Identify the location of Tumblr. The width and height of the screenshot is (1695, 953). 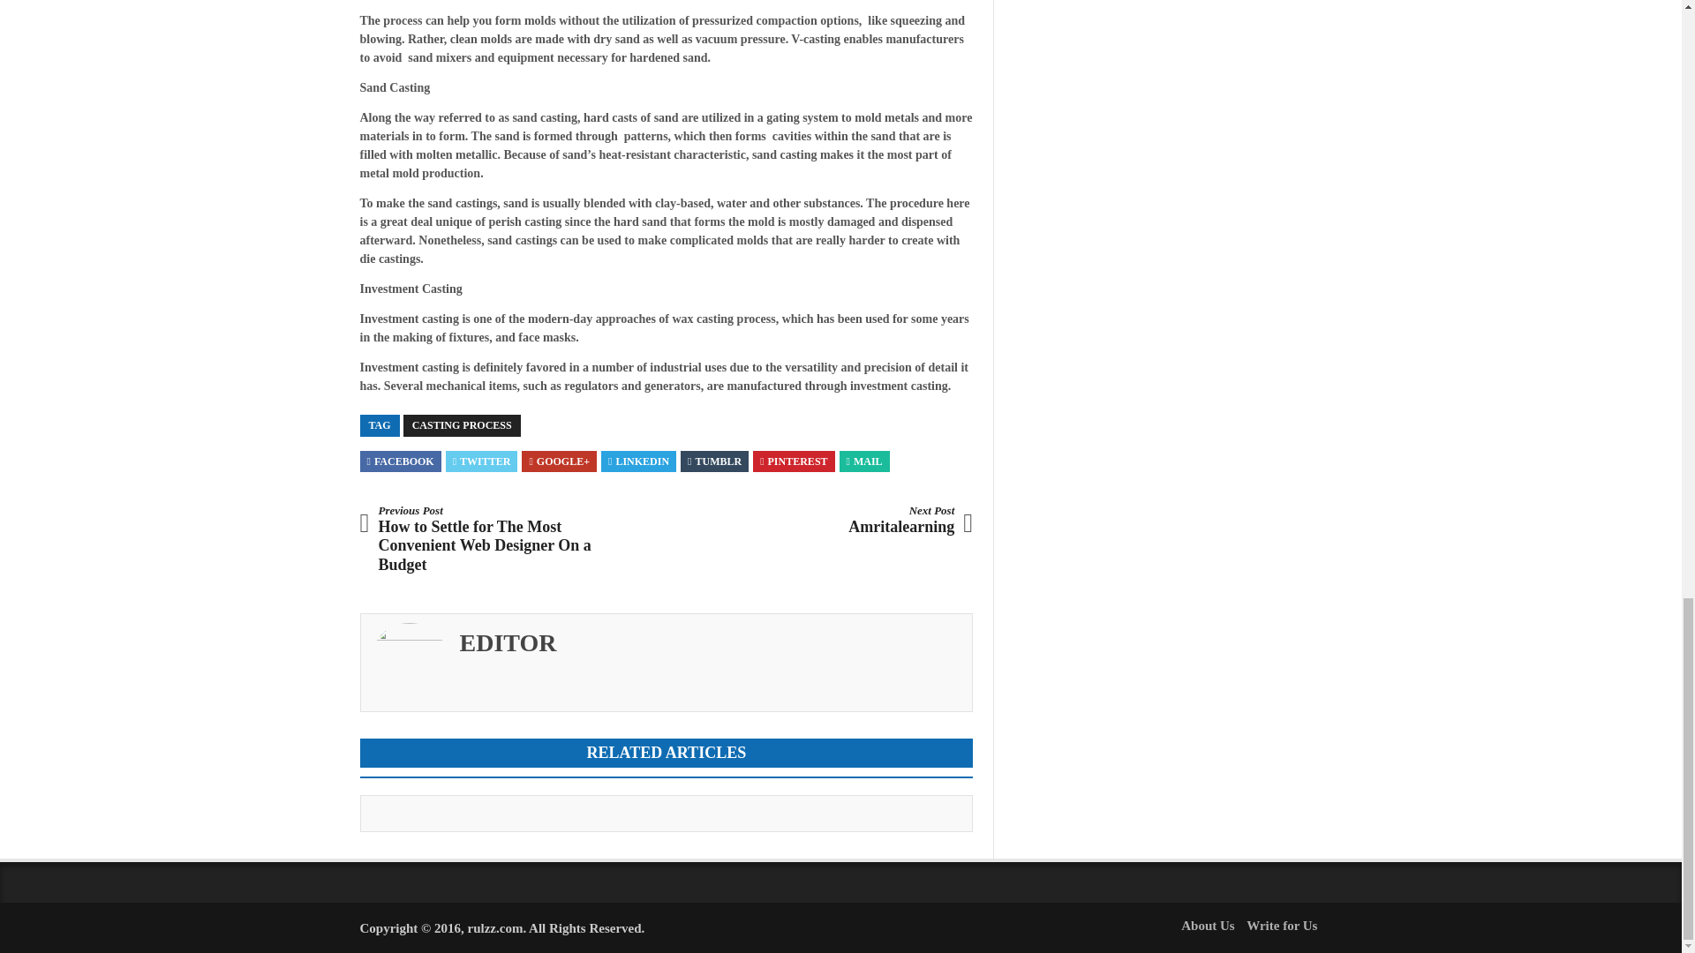
(715, 461).